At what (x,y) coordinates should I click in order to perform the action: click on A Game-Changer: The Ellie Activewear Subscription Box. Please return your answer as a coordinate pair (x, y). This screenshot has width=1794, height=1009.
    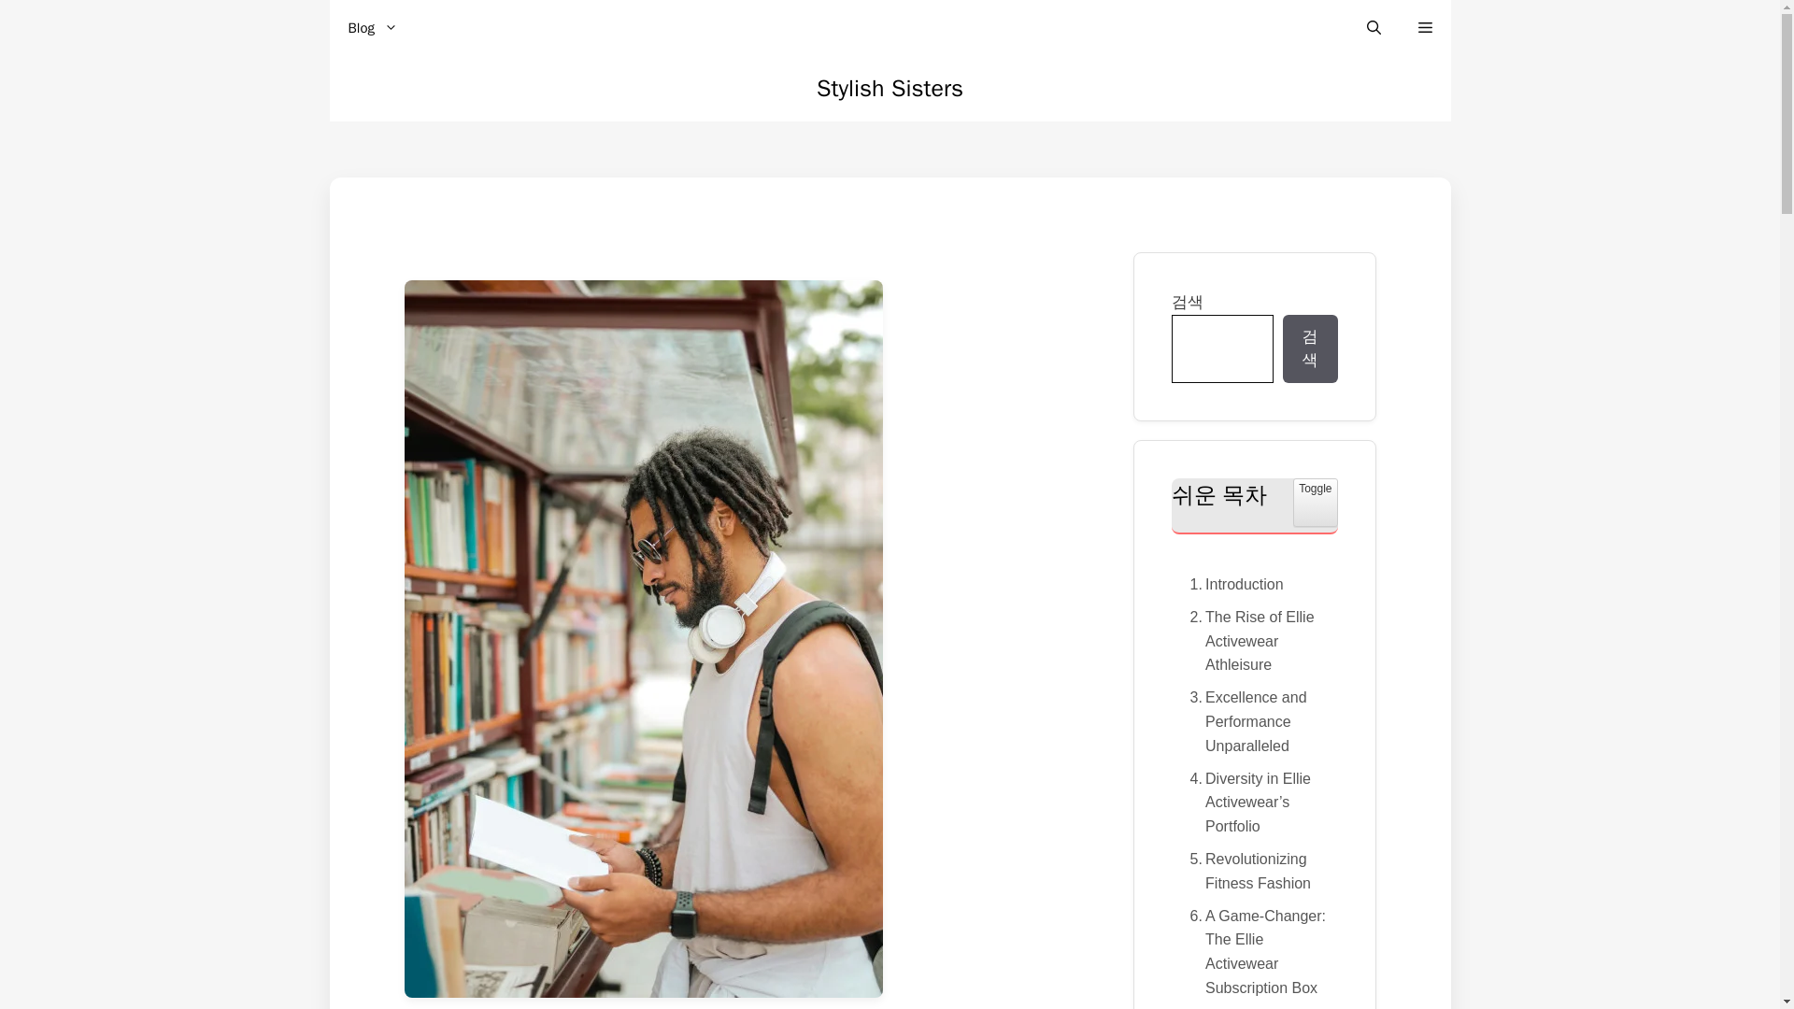
    Looking at the image, I should click on (1315, 502).